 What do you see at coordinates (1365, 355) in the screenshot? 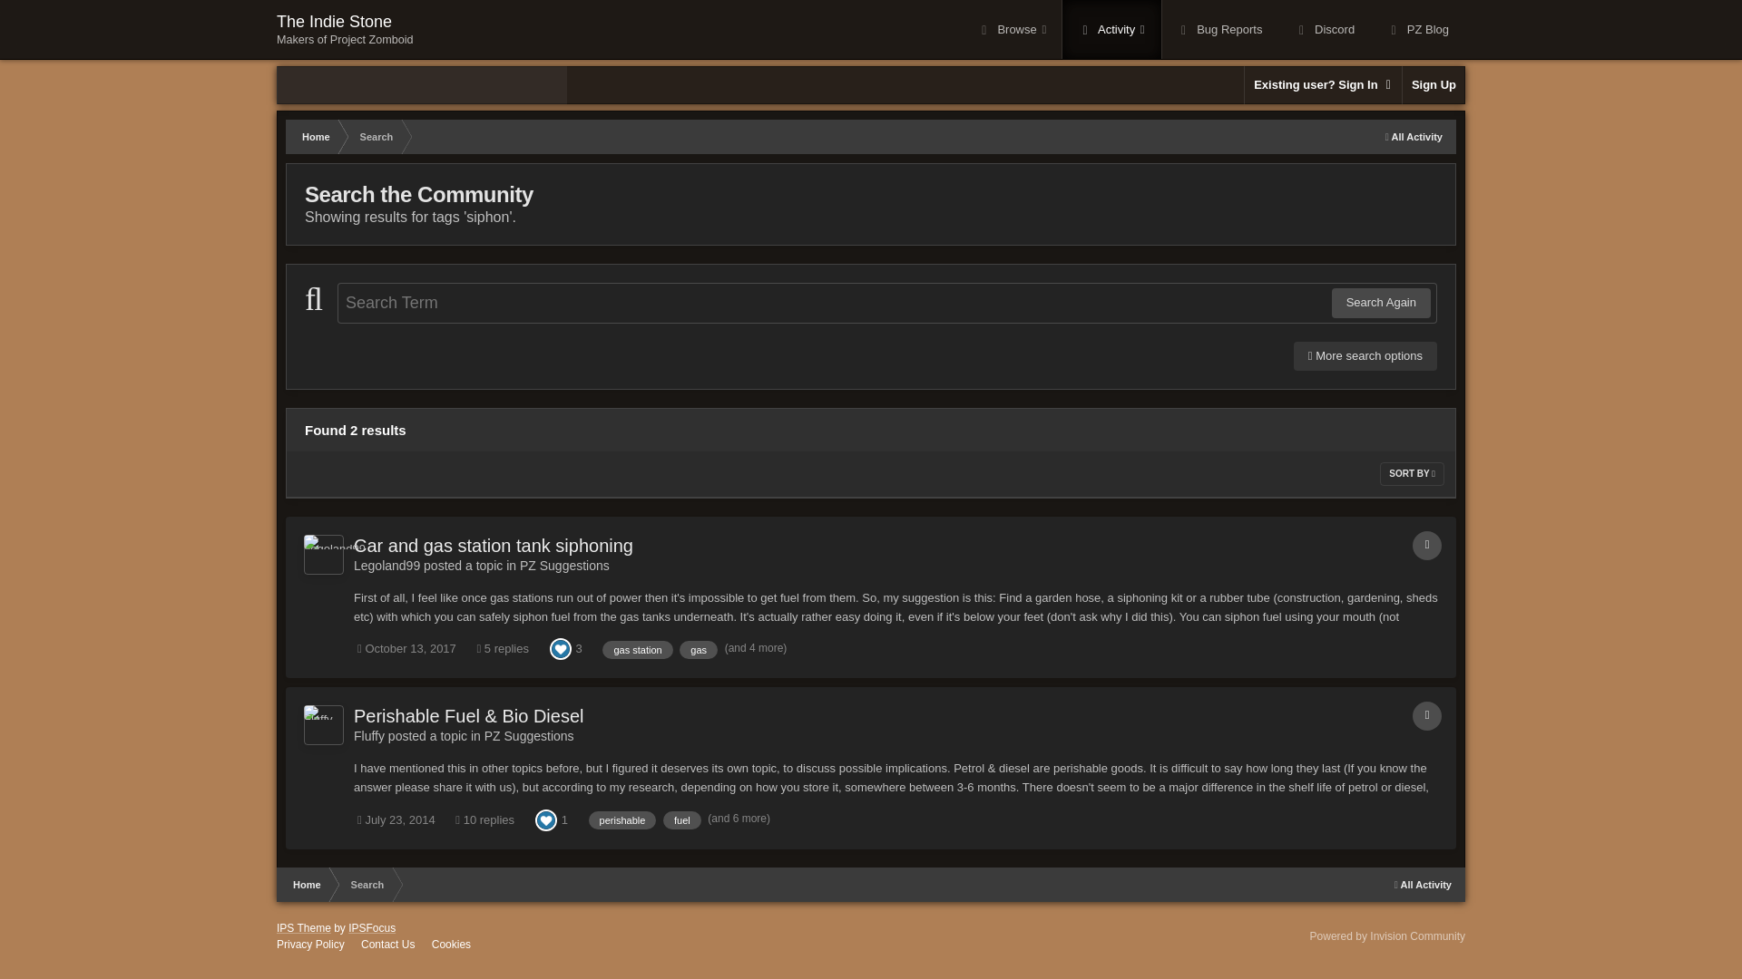
I see `More search options` at bounding box center [1365, 355].